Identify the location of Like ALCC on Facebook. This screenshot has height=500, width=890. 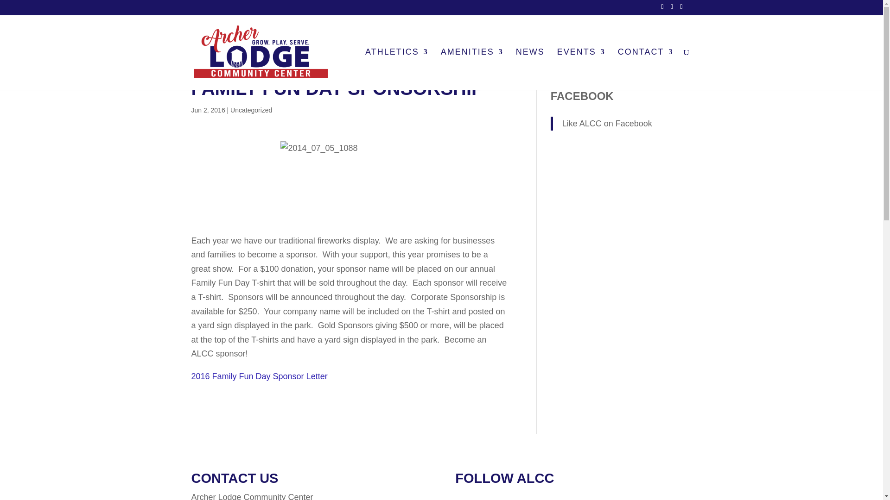
(607, 123).